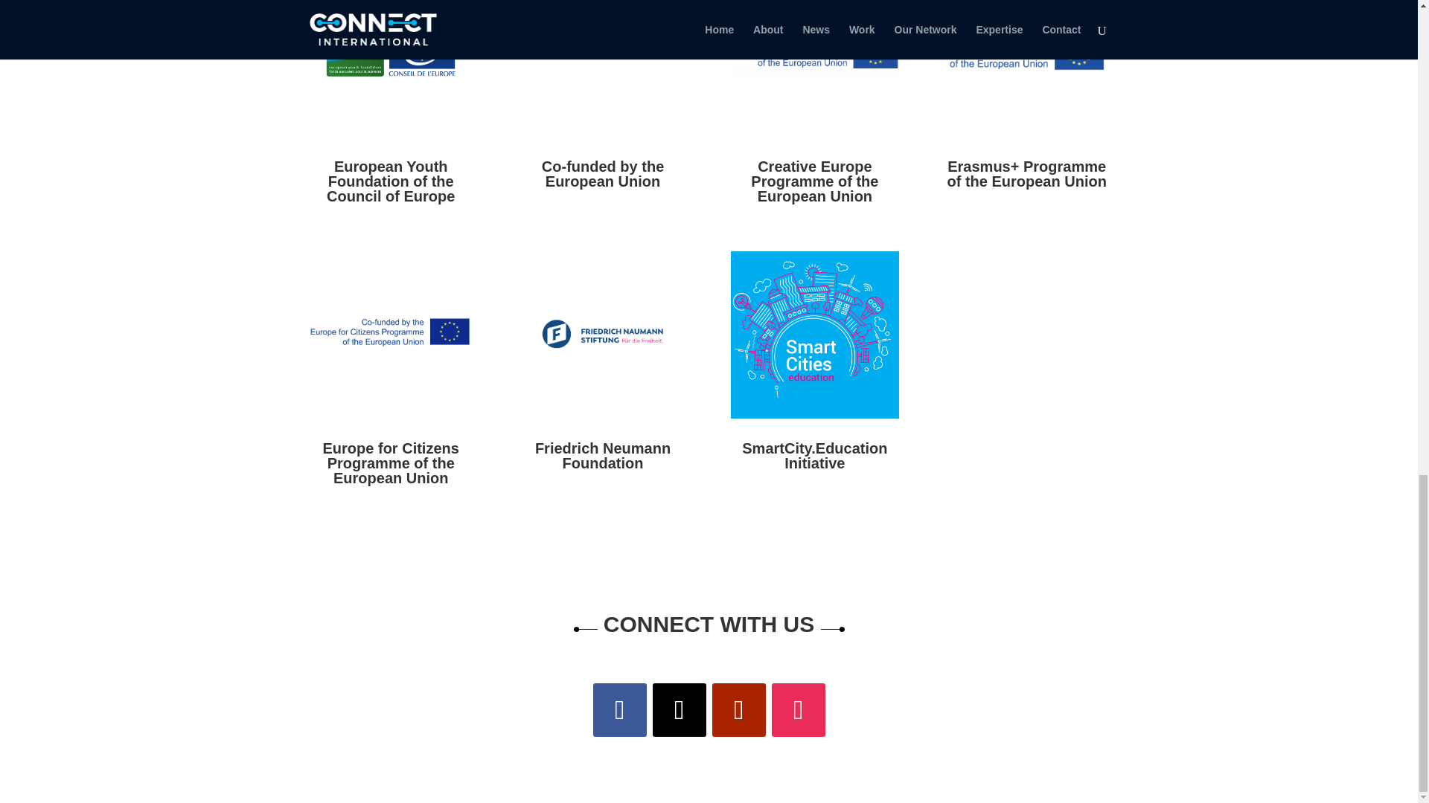 The image size is (1429, 803). Describe the element at coordinates (390, 68) in the screenshot. I see `EYF COE` at that location.